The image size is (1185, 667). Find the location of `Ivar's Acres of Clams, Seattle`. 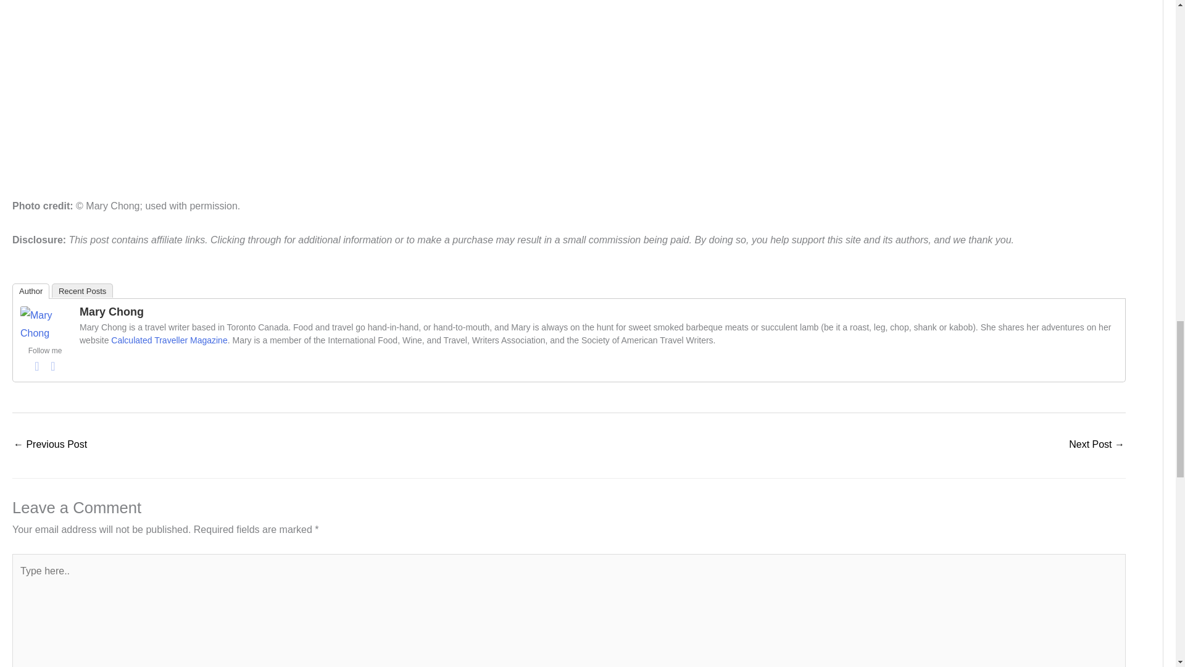

Ivar's Acres of Clams, Seattle is located at coordinates (49, 445).